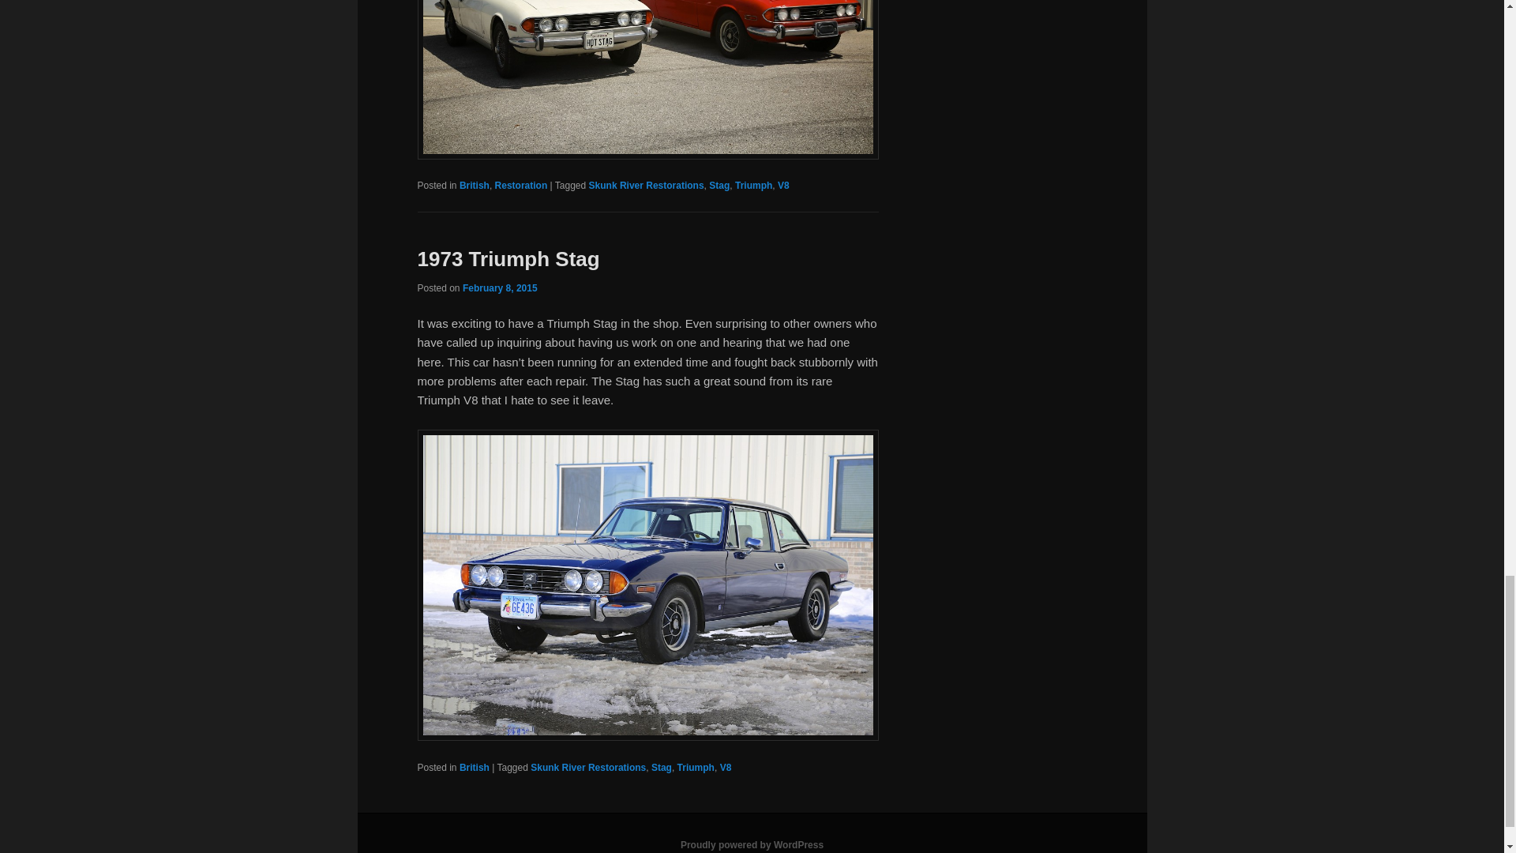  I want to click on Semantic Personal Publishing Platform, so click(752, 844).